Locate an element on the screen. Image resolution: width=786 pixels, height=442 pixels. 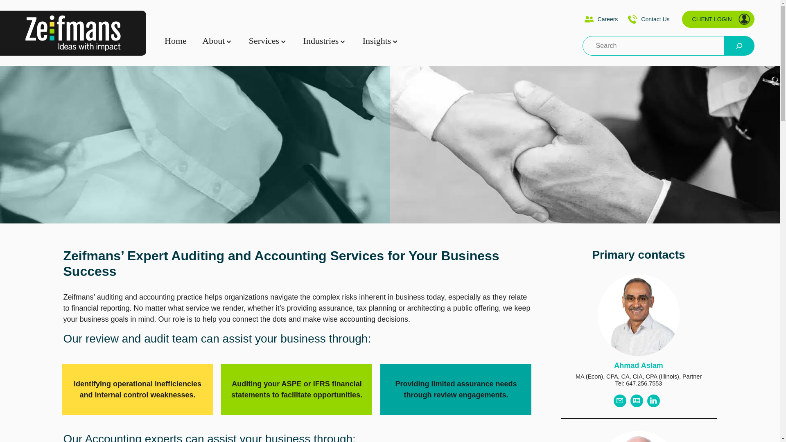
Services is located at coordinates (264, 41).